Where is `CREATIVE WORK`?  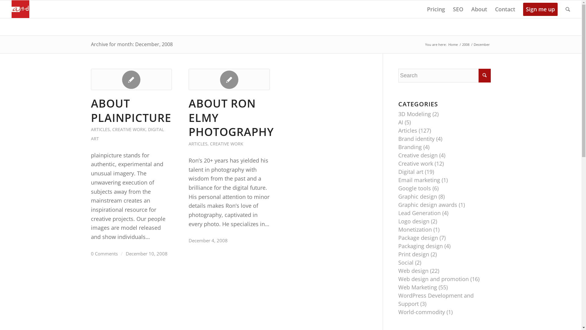
CREATIVE WORK is located at coordinates (129, 130).